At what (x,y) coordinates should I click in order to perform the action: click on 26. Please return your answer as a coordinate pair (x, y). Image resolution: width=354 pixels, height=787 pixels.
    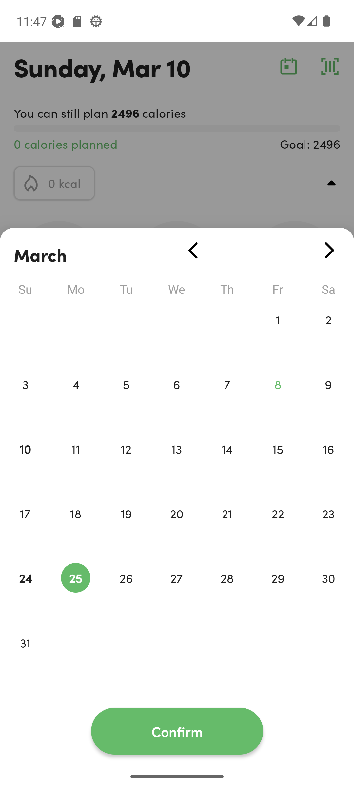
    Looking at the image, I should click on (126, 592).